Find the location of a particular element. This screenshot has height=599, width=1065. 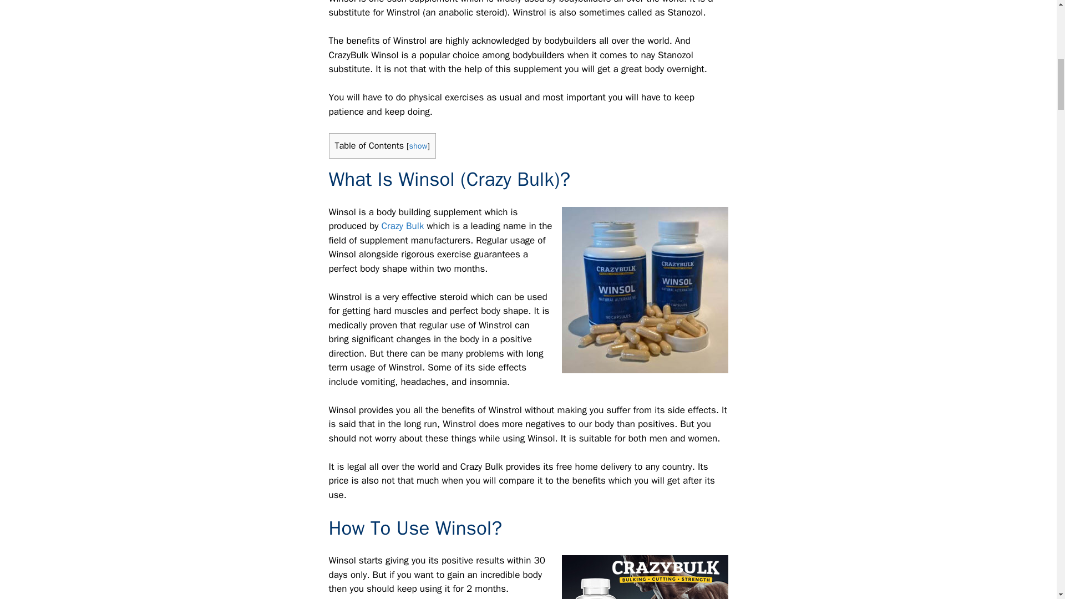

Crazy Bulk is located at coordinates (403, 226).